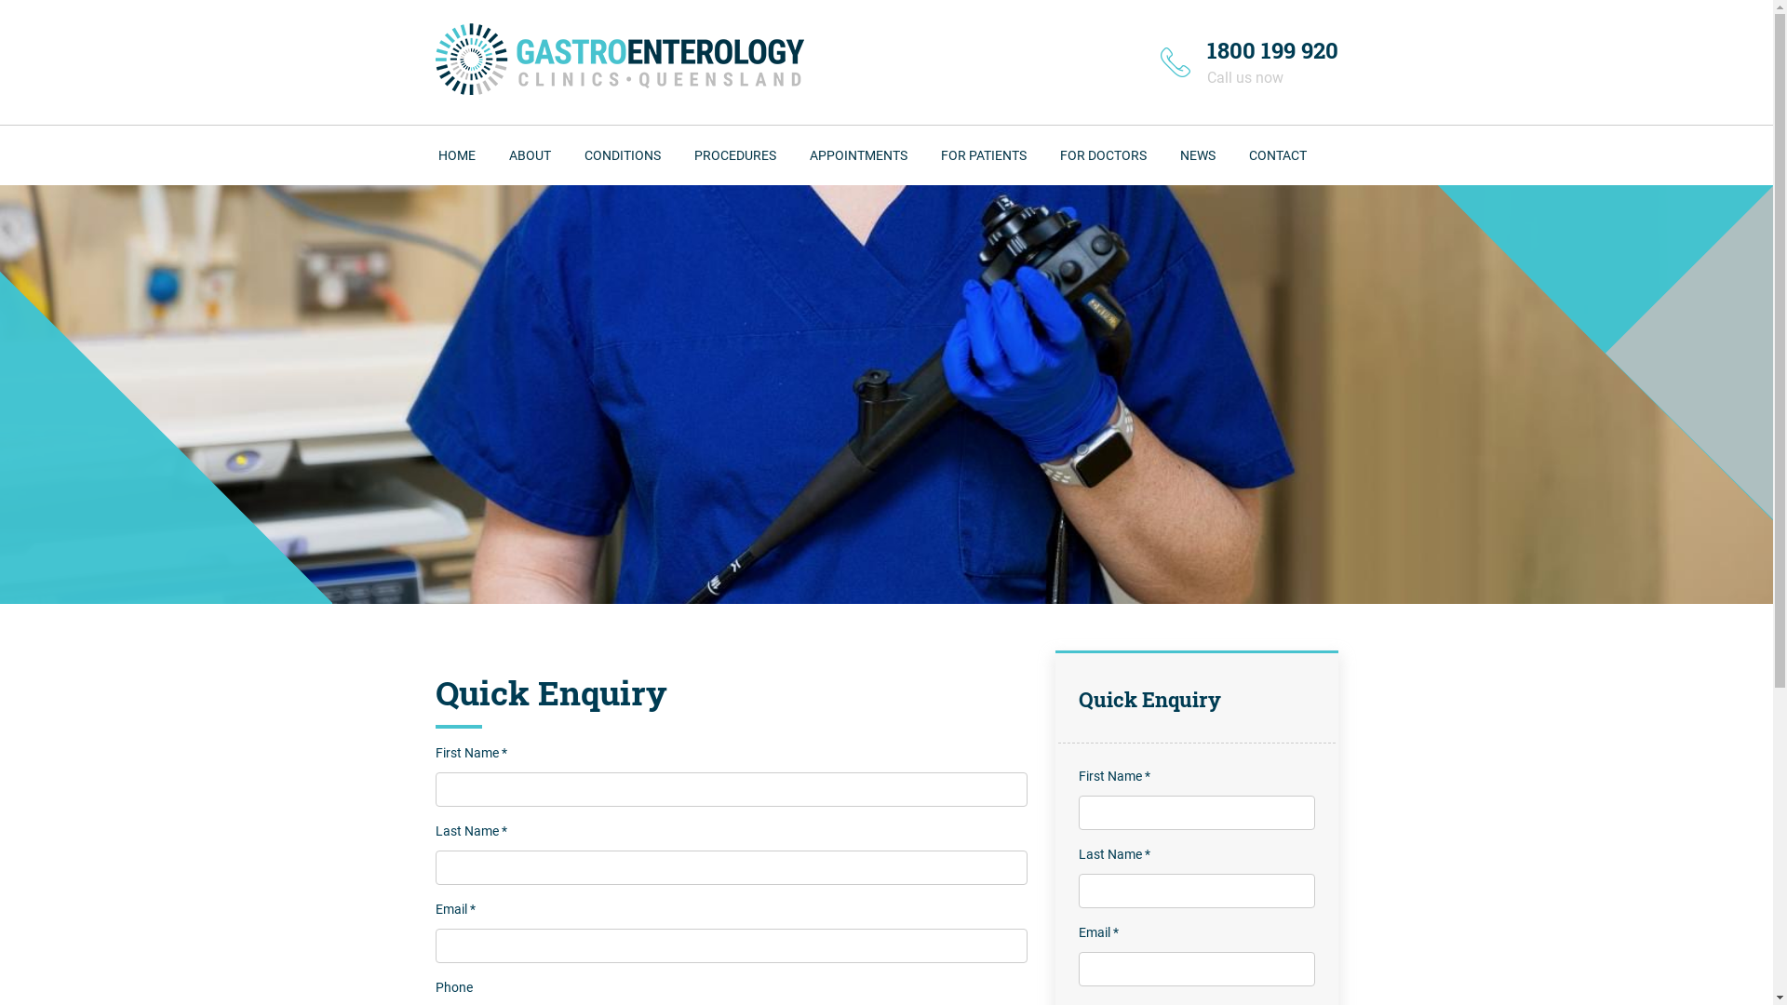  What do you see at coordinates (909, 208) in the screenshot?
I see `Your Visit` at bounding box center [909, 208].